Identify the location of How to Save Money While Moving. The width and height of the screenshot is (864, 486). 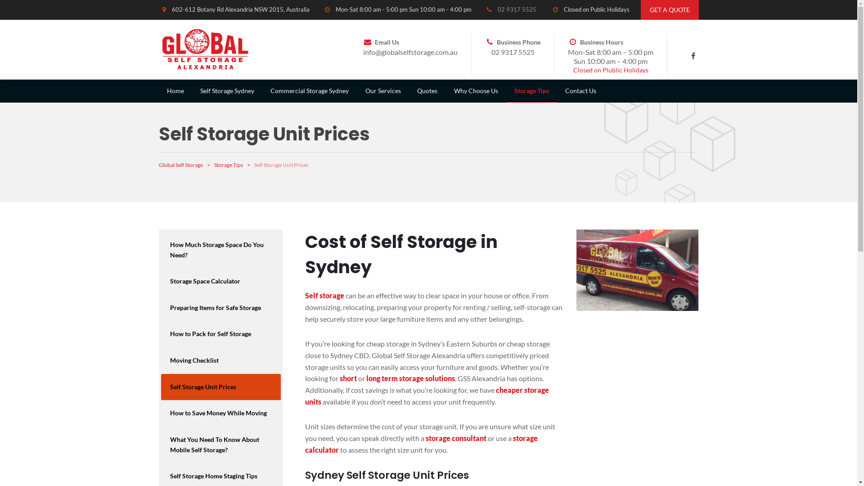
(221, 413).